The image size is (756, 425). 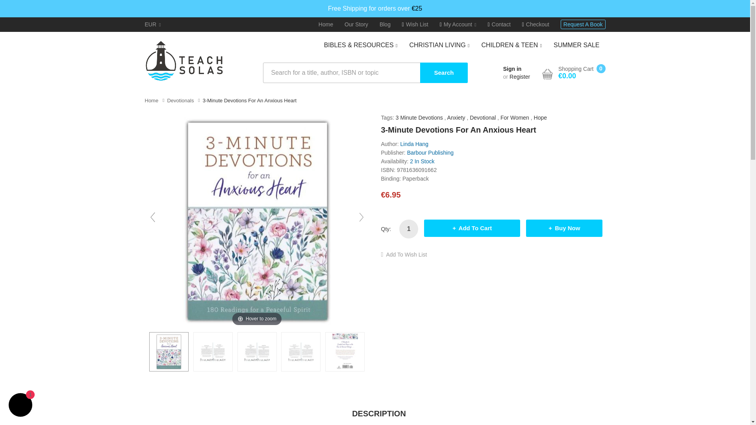 What do you see at coordinates (213, 351) in the screenshot?
I see `3-Minute Devotions for an Anxious Heart` at bounding box center [213, 351].